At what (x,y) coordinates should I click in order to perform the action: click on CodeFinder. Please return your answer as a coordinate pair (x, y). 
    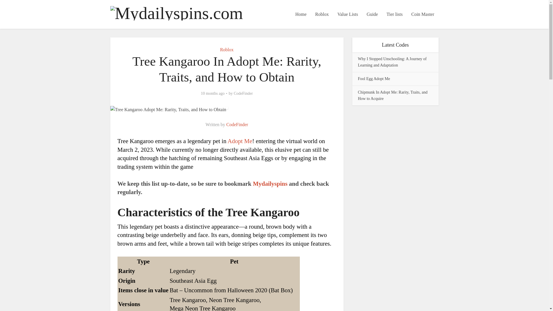
    Looking at the image, I should click on (243, 93).